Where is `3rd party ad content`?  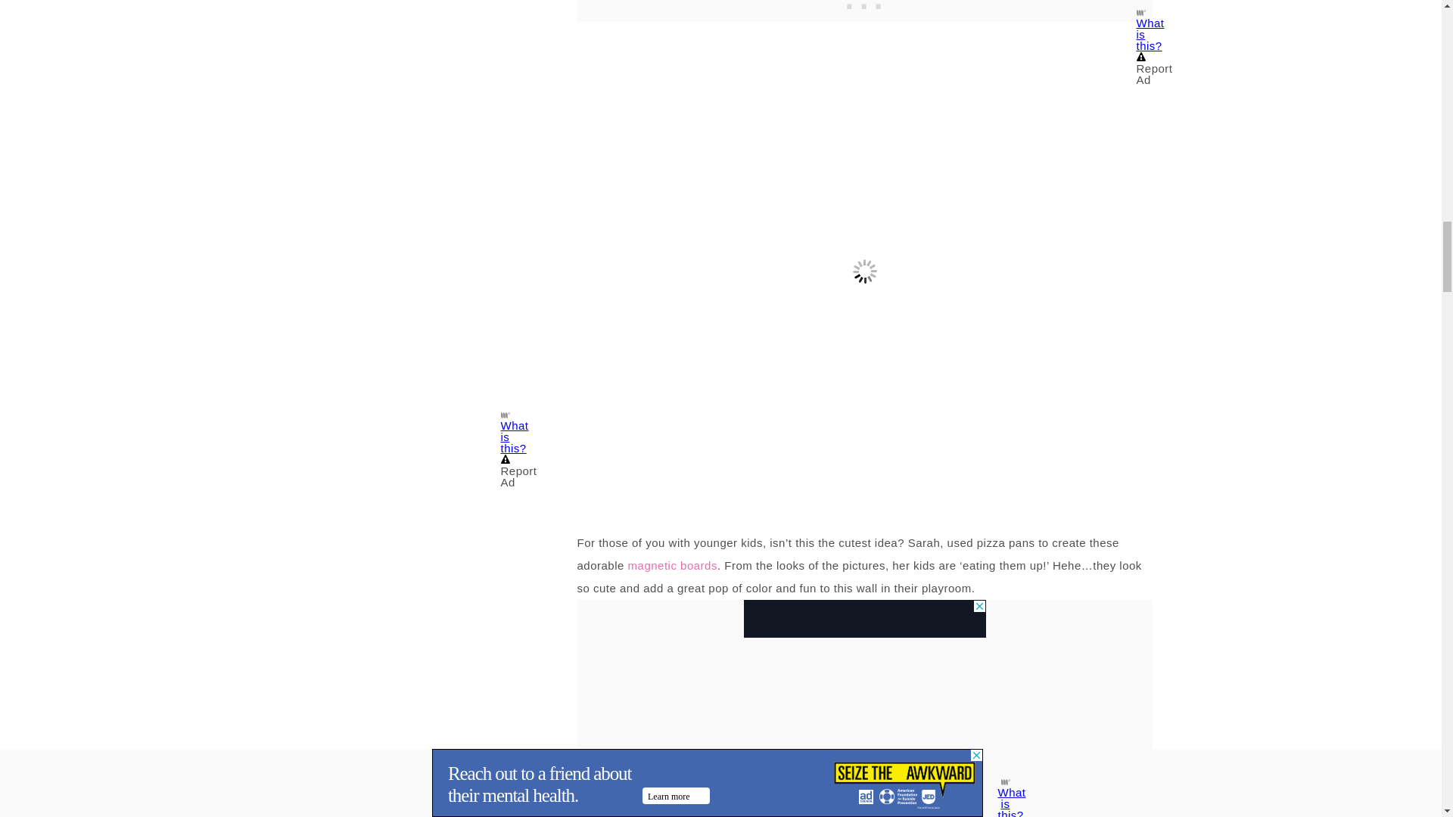
3rd party ad content is located at coordinates (863, 619).